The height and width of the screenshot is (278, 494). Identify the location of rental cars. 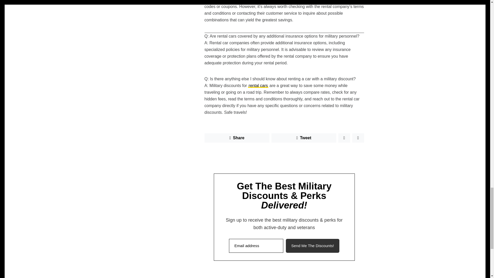
(258, 85).